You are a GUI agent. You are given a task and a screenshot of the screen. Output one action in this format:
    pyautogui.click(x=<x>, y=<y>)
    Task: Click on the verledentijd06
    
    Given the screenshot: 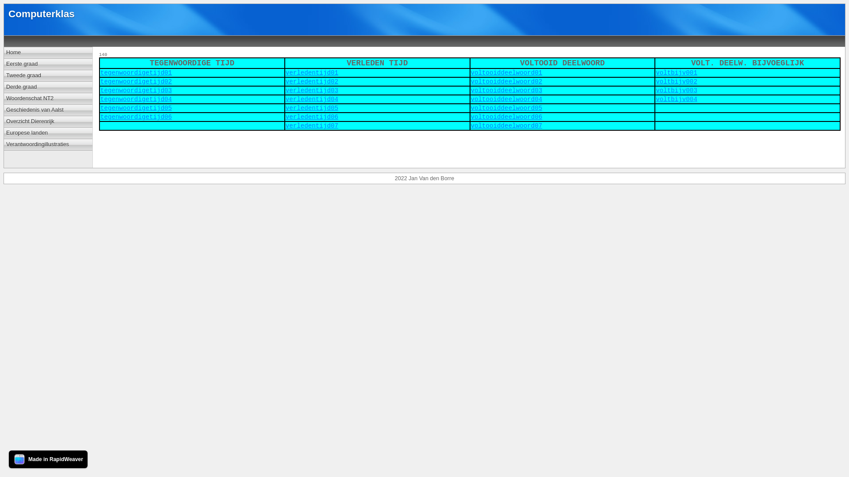 What is the action you would take?
    pyautogui.click(x=312, y=117)
    